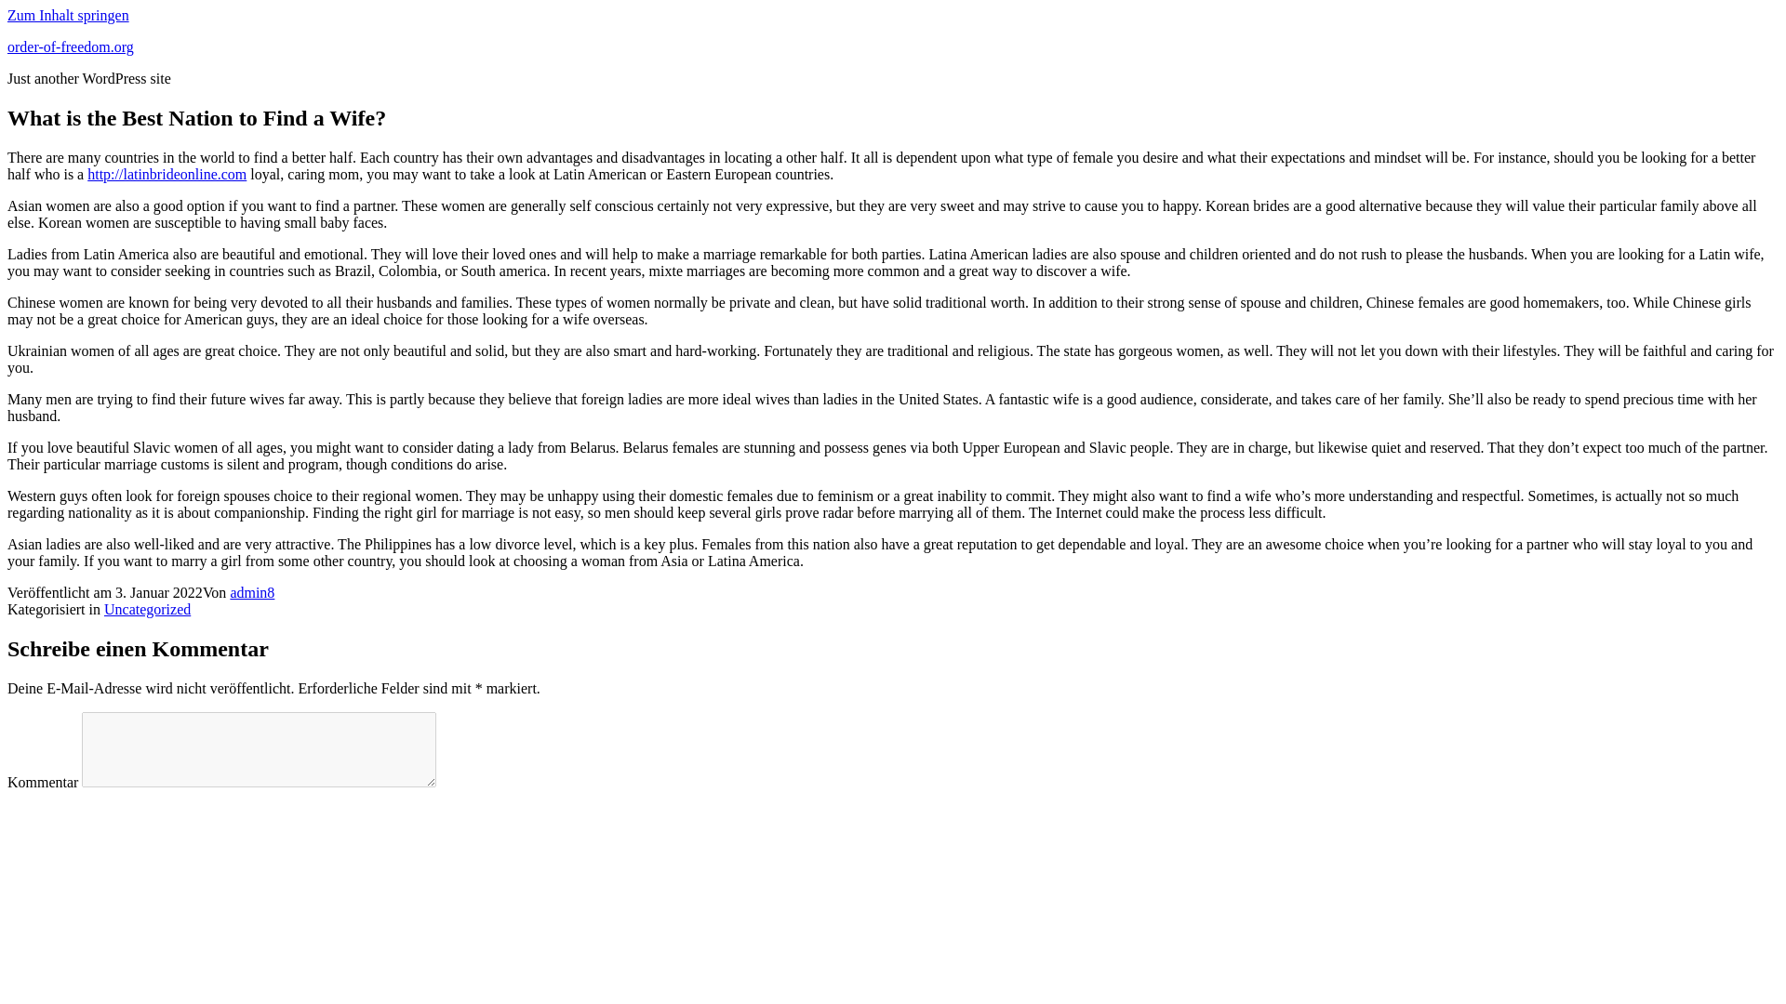 The width and height of the screenshot is (1786, 1004). What do you see at coordinates (71, 46) in the screenshot?
I see `order-of-freedom.org` at bounding box center [71, 46].